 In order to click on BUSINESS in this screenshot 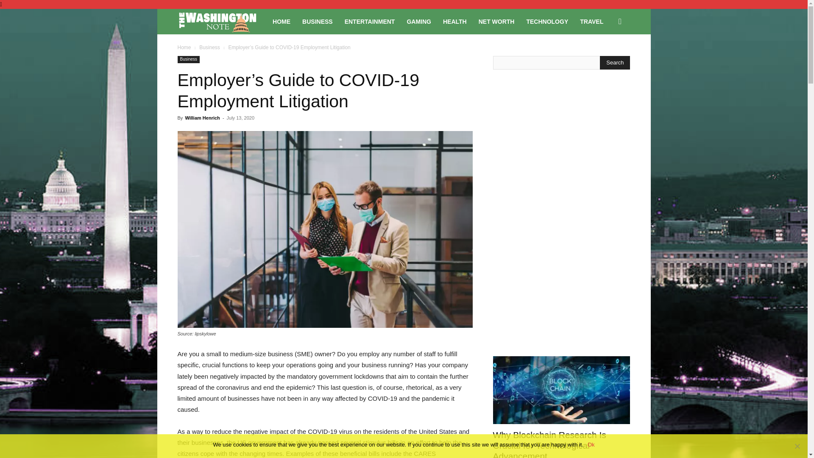, I will do `click(317, 21)`.